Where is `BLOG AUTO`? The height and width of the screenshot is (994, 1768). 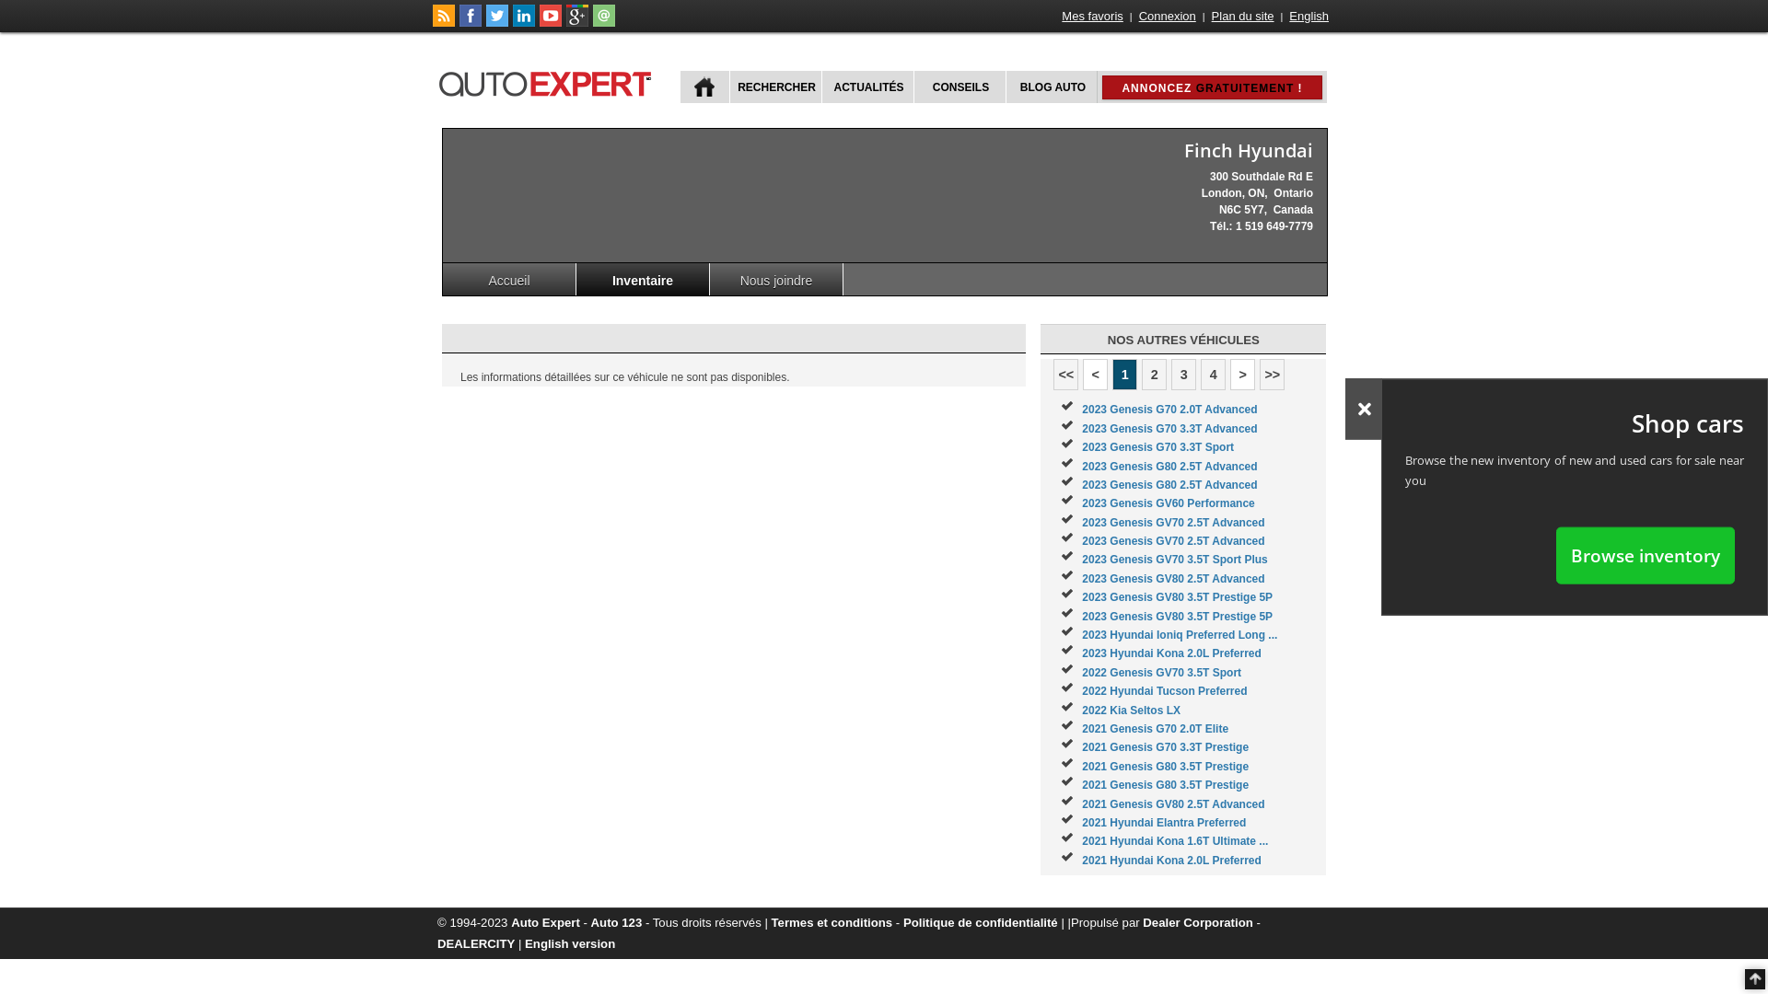
BLOG AUTO is located at coordinates (1052, 87).